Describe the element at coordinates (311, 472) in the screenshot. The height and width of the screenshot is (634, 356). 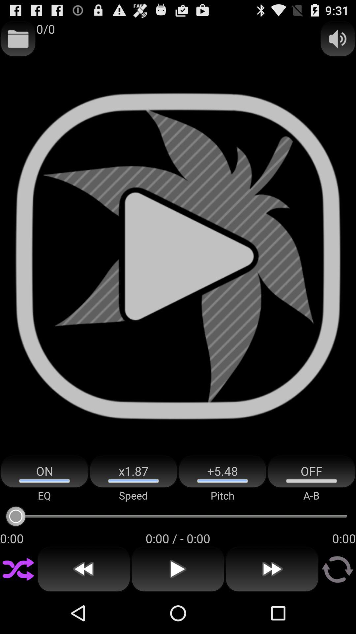
I see `click the item above the a-b app` at that location.